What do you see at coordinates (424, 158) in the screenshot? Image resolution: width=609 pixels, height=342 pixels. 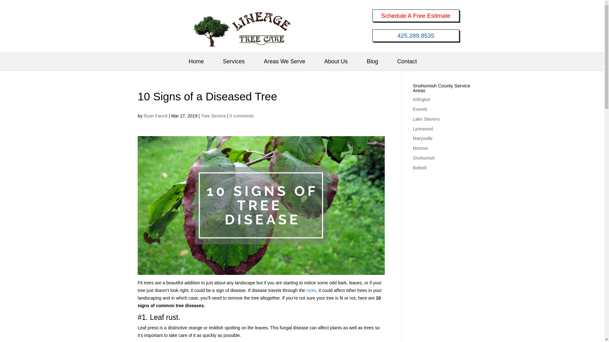 I see `Snohomish` at bounding box center [424, 158].